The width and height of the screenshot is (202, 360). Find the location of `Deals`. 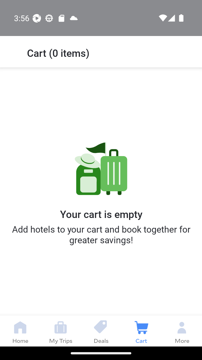

Deals is located at coordinates (101, 331).